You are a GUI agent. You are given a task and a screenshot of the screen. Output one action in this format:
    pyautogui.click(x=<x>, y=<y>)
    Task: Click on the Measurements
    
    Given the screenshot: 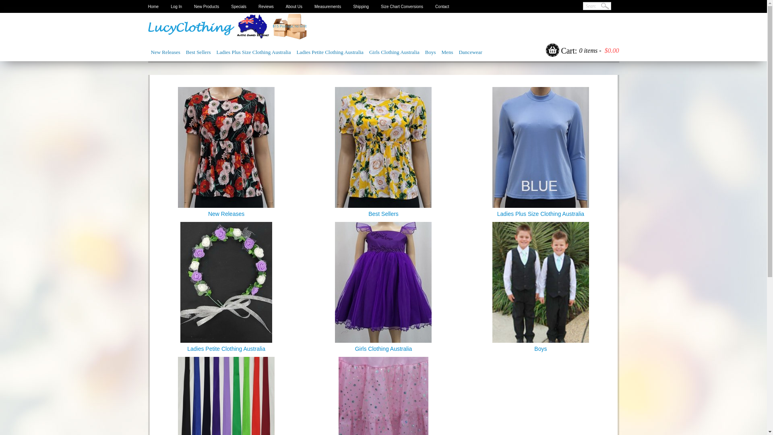 What is the action you would take?
    pyautogui.click(x=328, y=6)
    